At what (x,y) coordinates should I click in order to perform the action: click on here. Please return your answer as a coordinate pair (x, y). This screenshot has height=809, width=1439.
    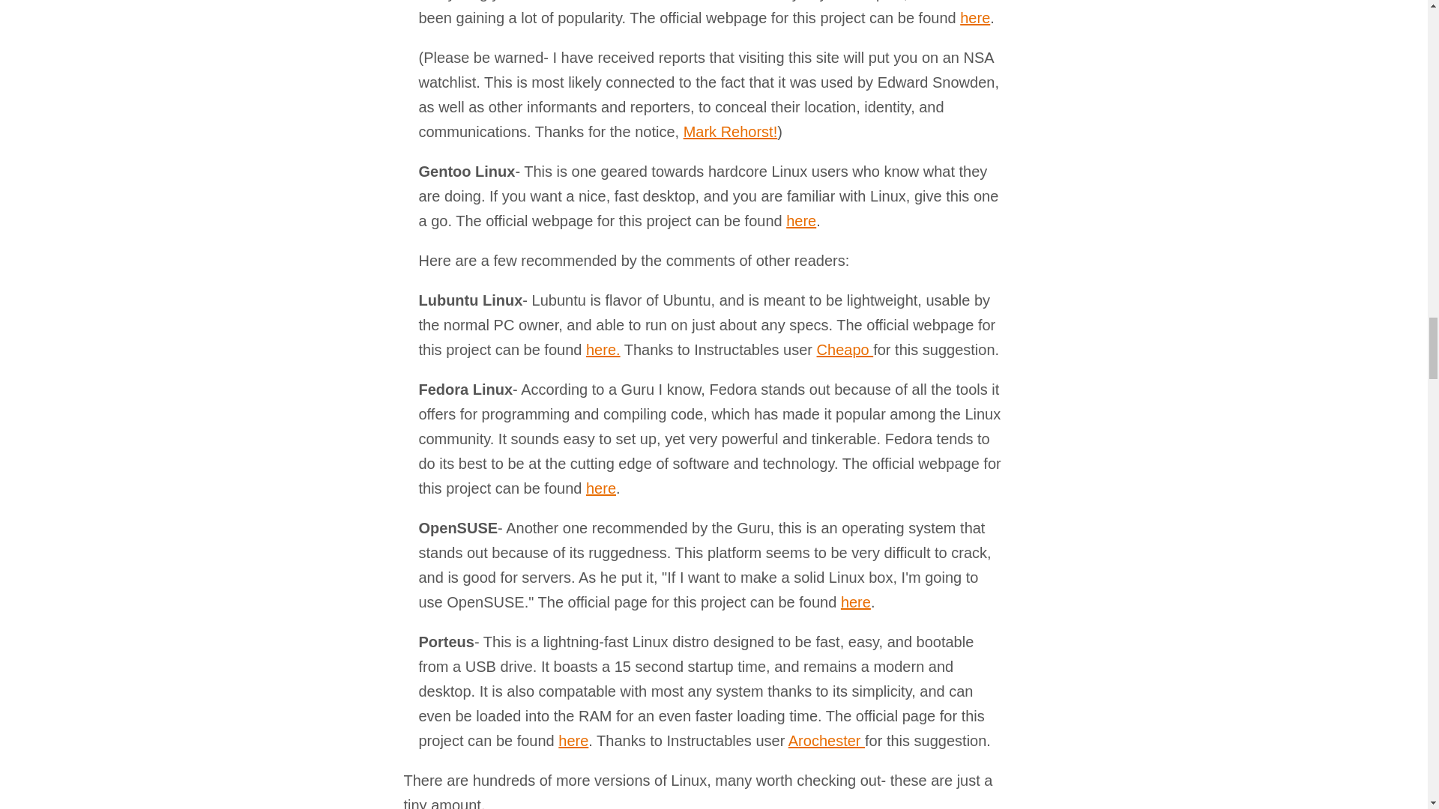
    Looking at the image, I should click on (600, 488).